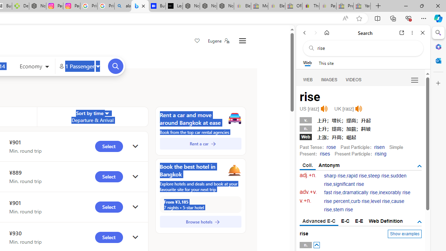  What do you see at coordinates (328, 6) in the screenshot?
I see `Payments Terms of Use | eBay.com - Sleeping` at bounding box center [328, 6].